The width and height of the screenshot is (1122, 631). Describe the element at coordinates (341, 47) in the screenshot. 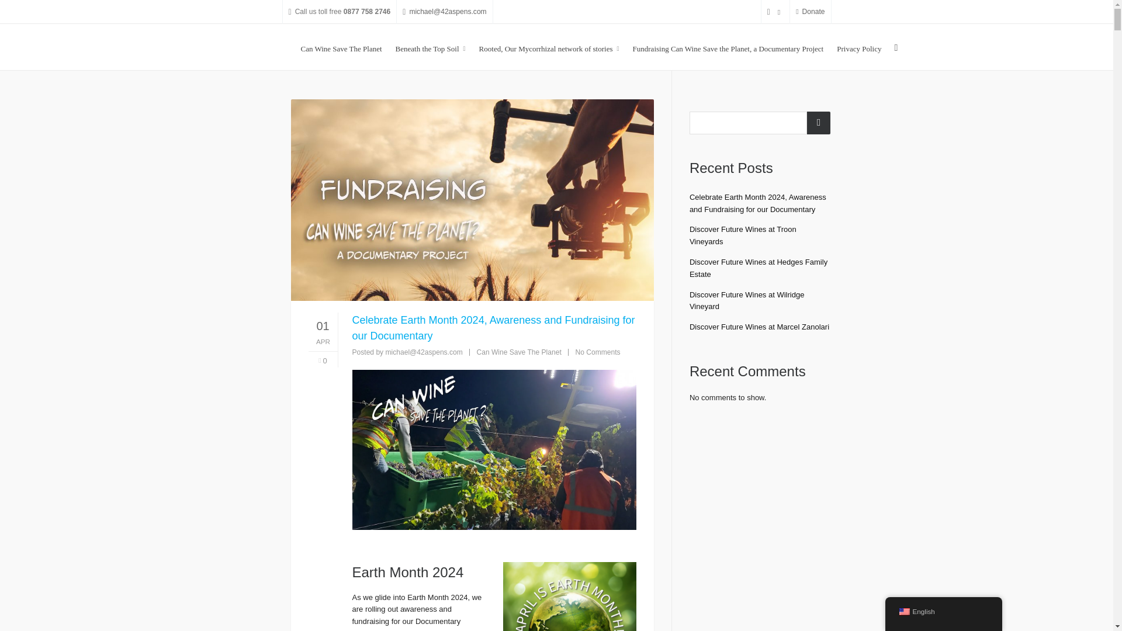

I see `Can Wine Save The Planet` at that location.